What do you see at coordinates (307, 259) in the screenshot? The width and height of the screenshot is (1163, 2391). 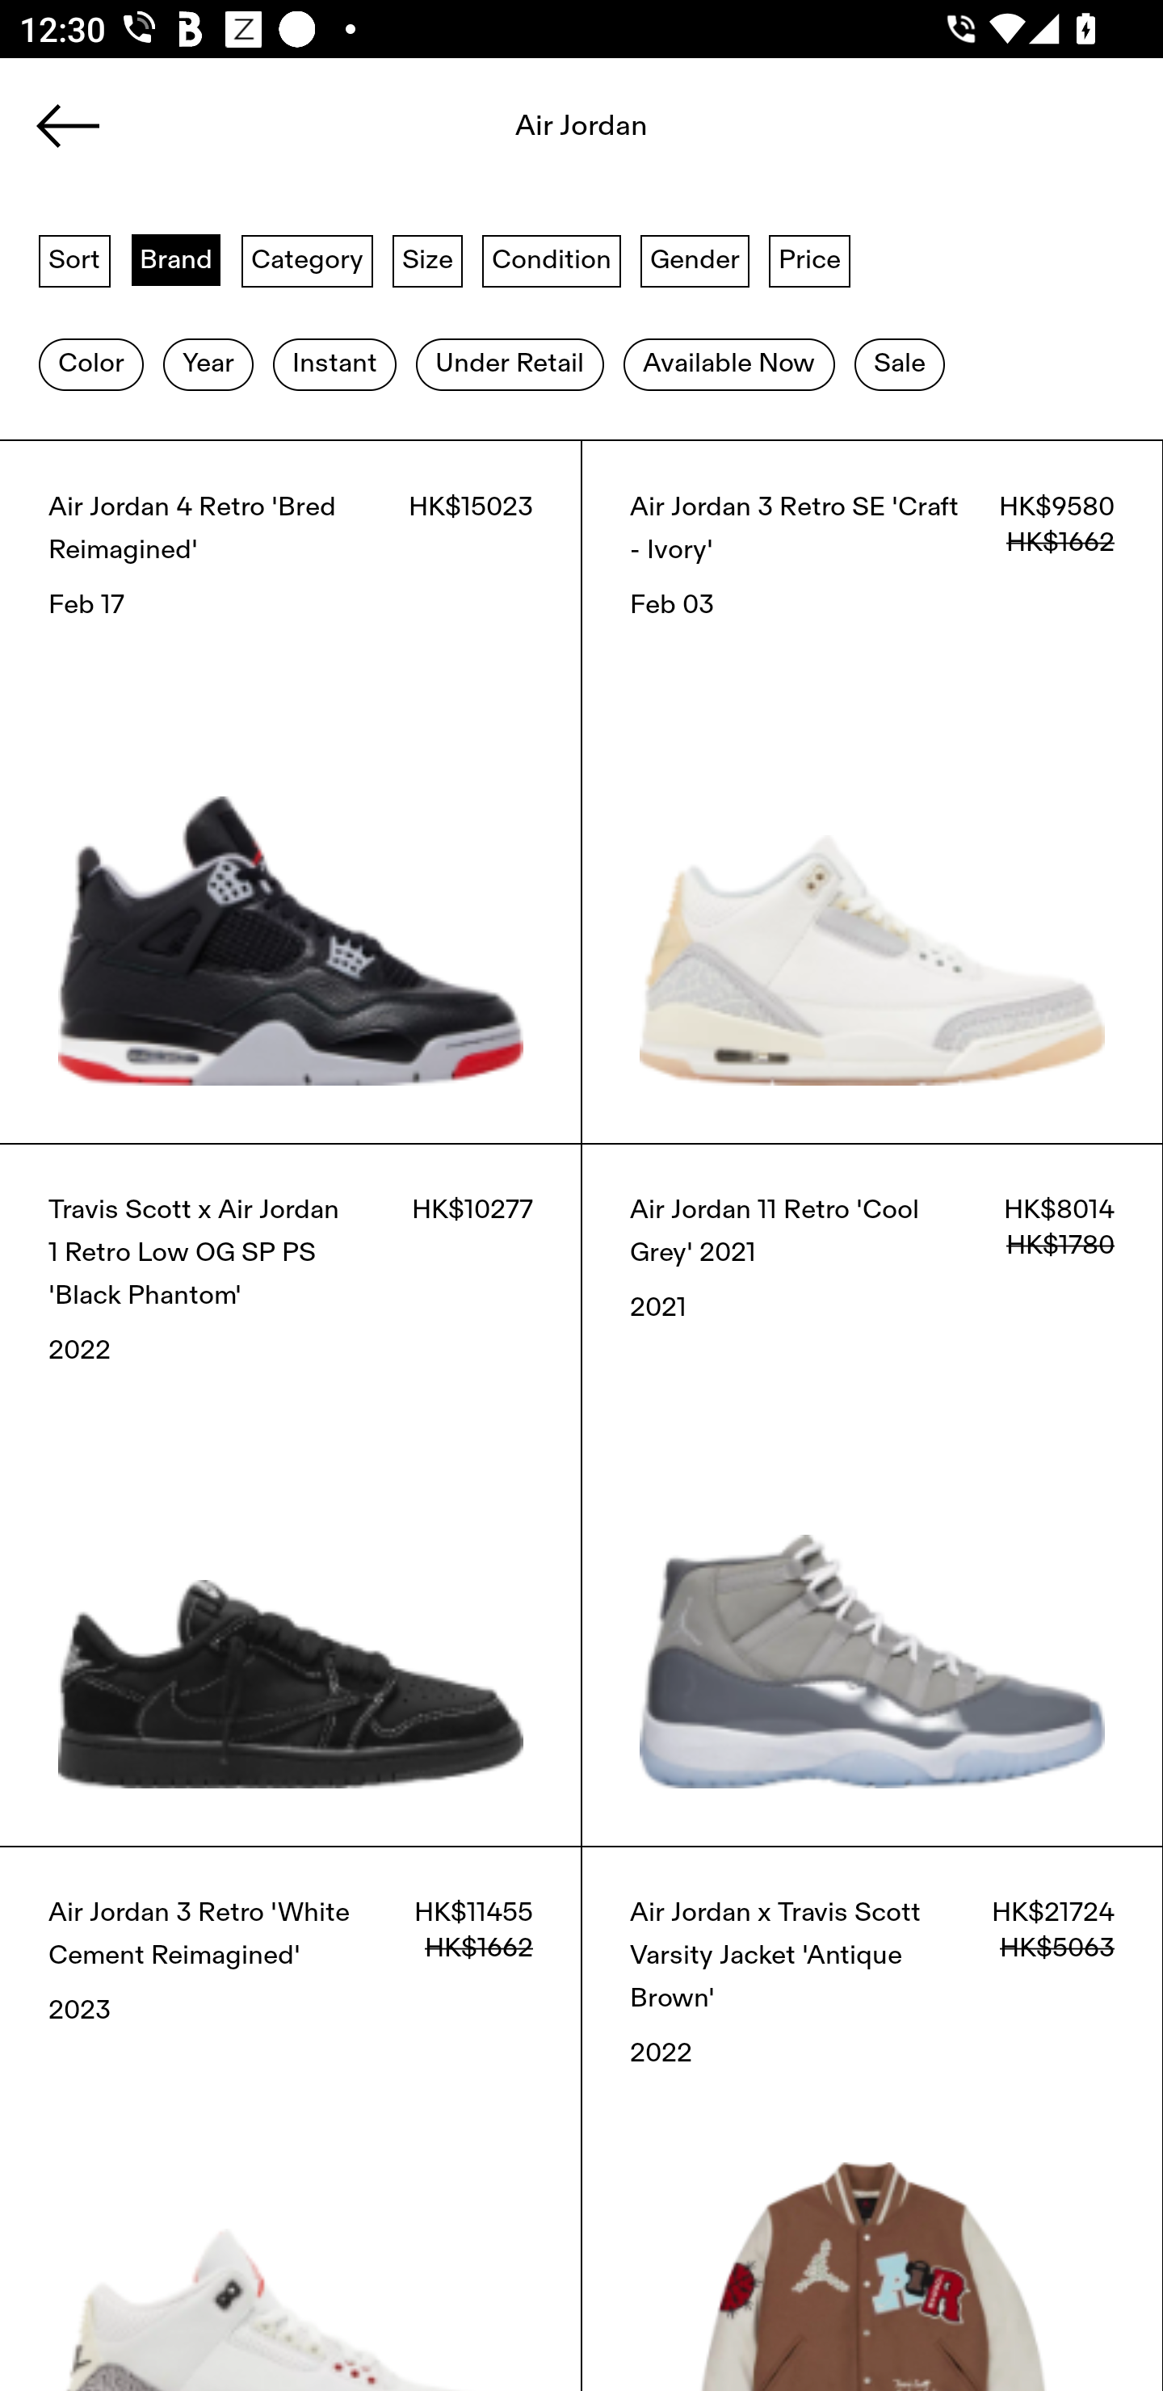 I see `Category` at bounding box center [307, 259].